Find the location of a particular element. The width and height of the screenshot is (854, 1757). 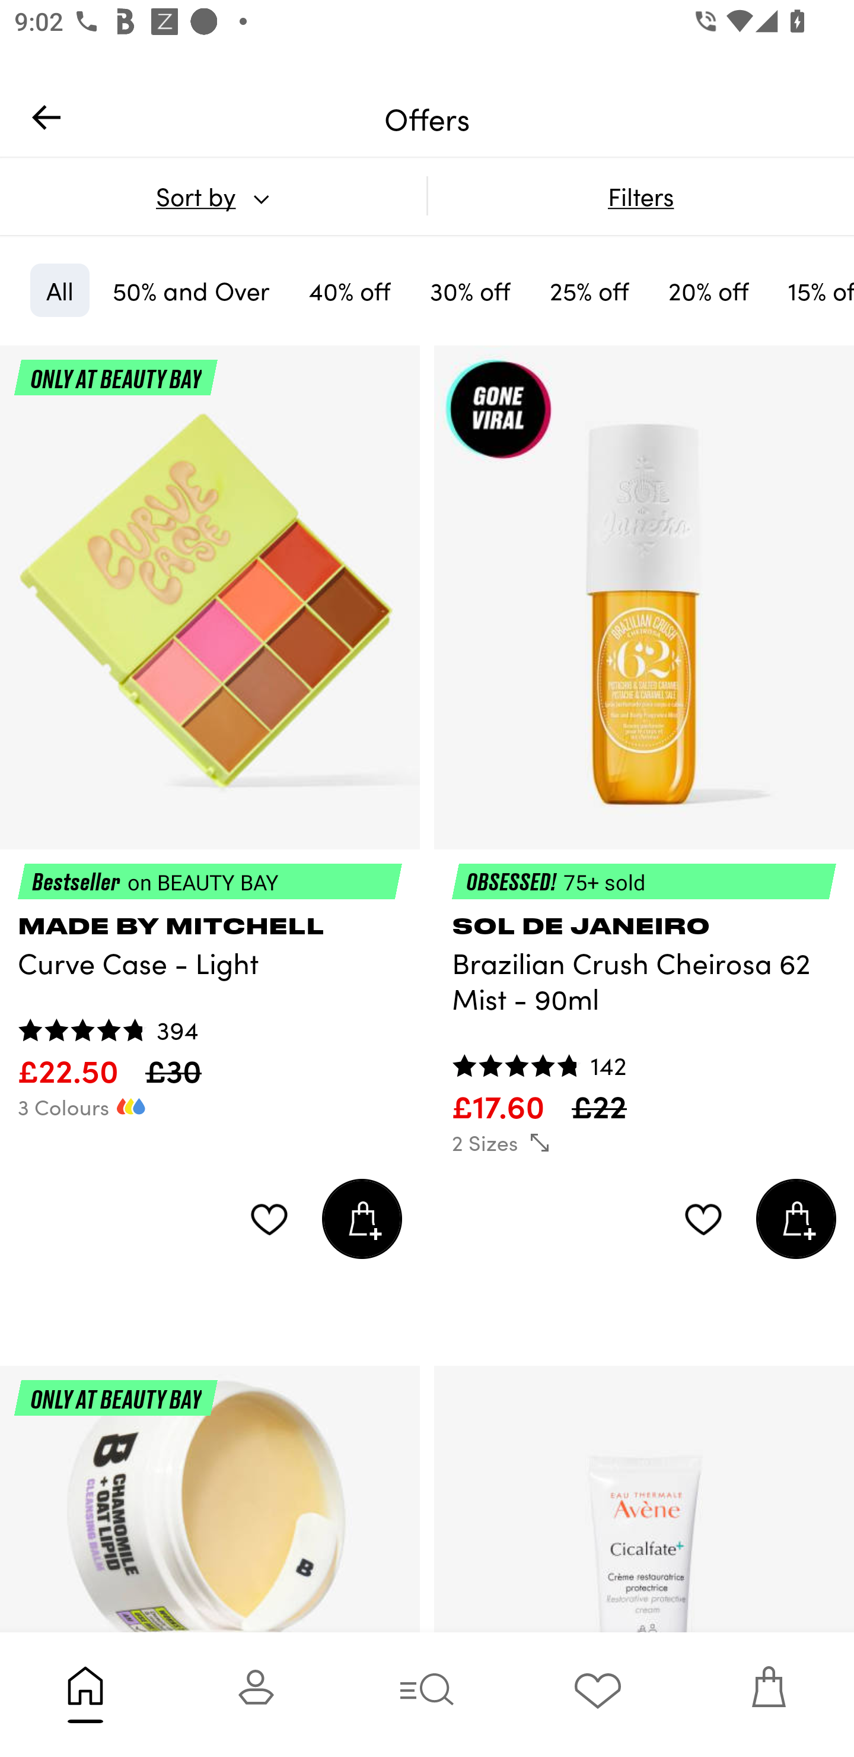

All is located at coordinates (59, 290).